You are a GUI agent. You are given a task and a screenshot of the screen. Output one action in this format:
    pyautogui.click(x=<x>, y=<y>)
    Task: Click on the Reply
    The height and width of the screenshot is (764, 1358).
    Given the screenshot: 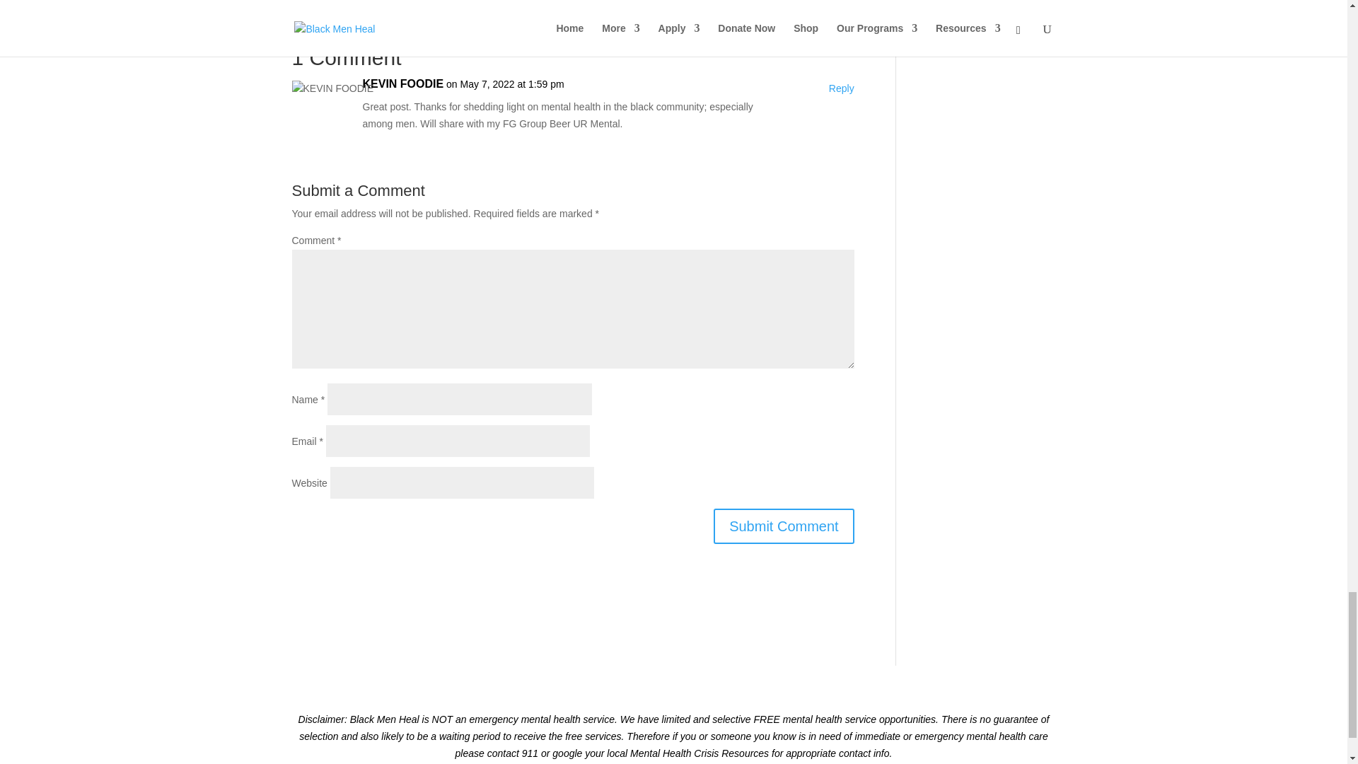 What is the action you would take?
    pyautogui.click(x=841, y=89)
    